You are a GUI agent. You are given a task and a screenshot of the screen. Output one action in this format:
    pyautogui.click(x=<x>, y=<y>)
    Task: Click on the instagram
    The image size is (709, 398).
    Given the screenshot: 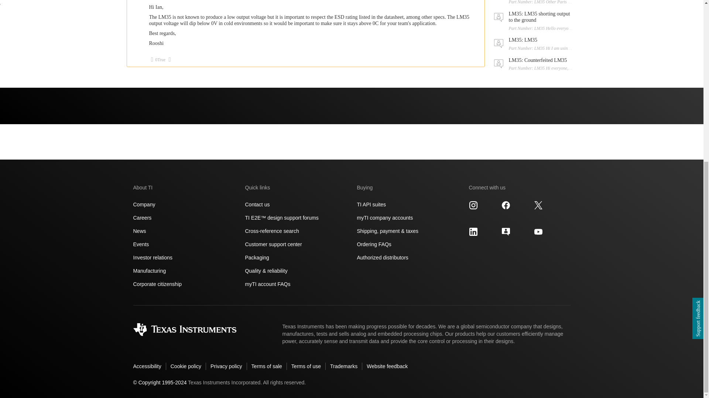 What is the action you would take?
    pyautogui.click(x=473, y=205)
    